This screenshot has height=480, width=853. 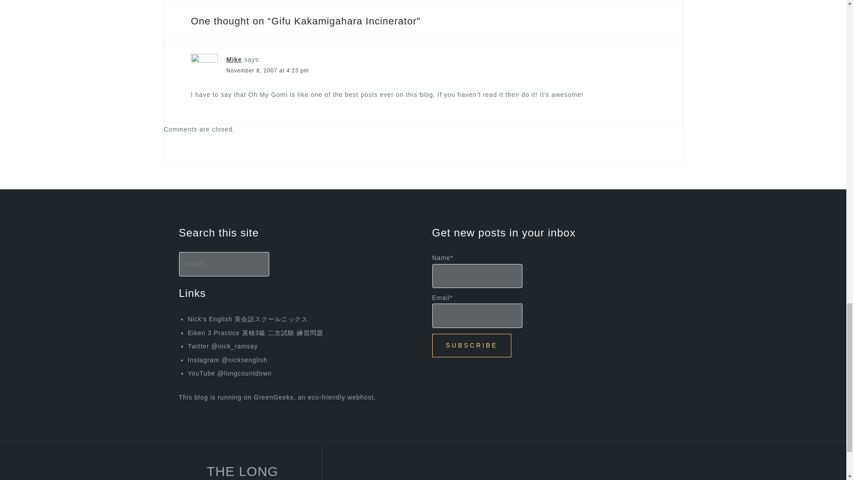 What do you see at coordinates (243, 472) in the screenshot?
I see `THE LONG COUNTDOWN` at bounding box center [243, 472].